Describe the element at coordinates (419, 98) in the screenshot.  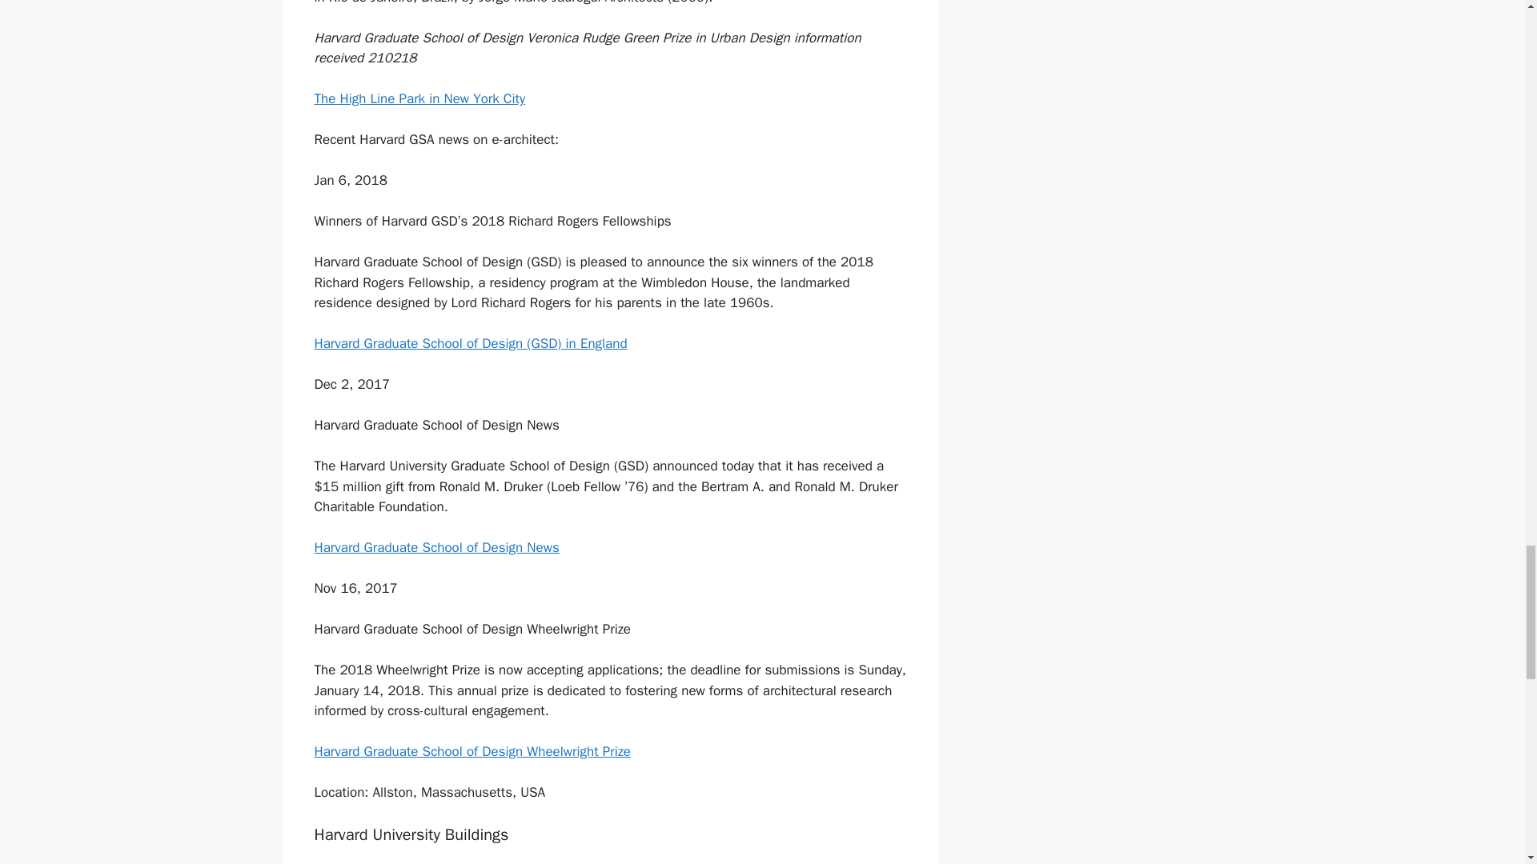
I see `The High Line Park in New York City` at that location.